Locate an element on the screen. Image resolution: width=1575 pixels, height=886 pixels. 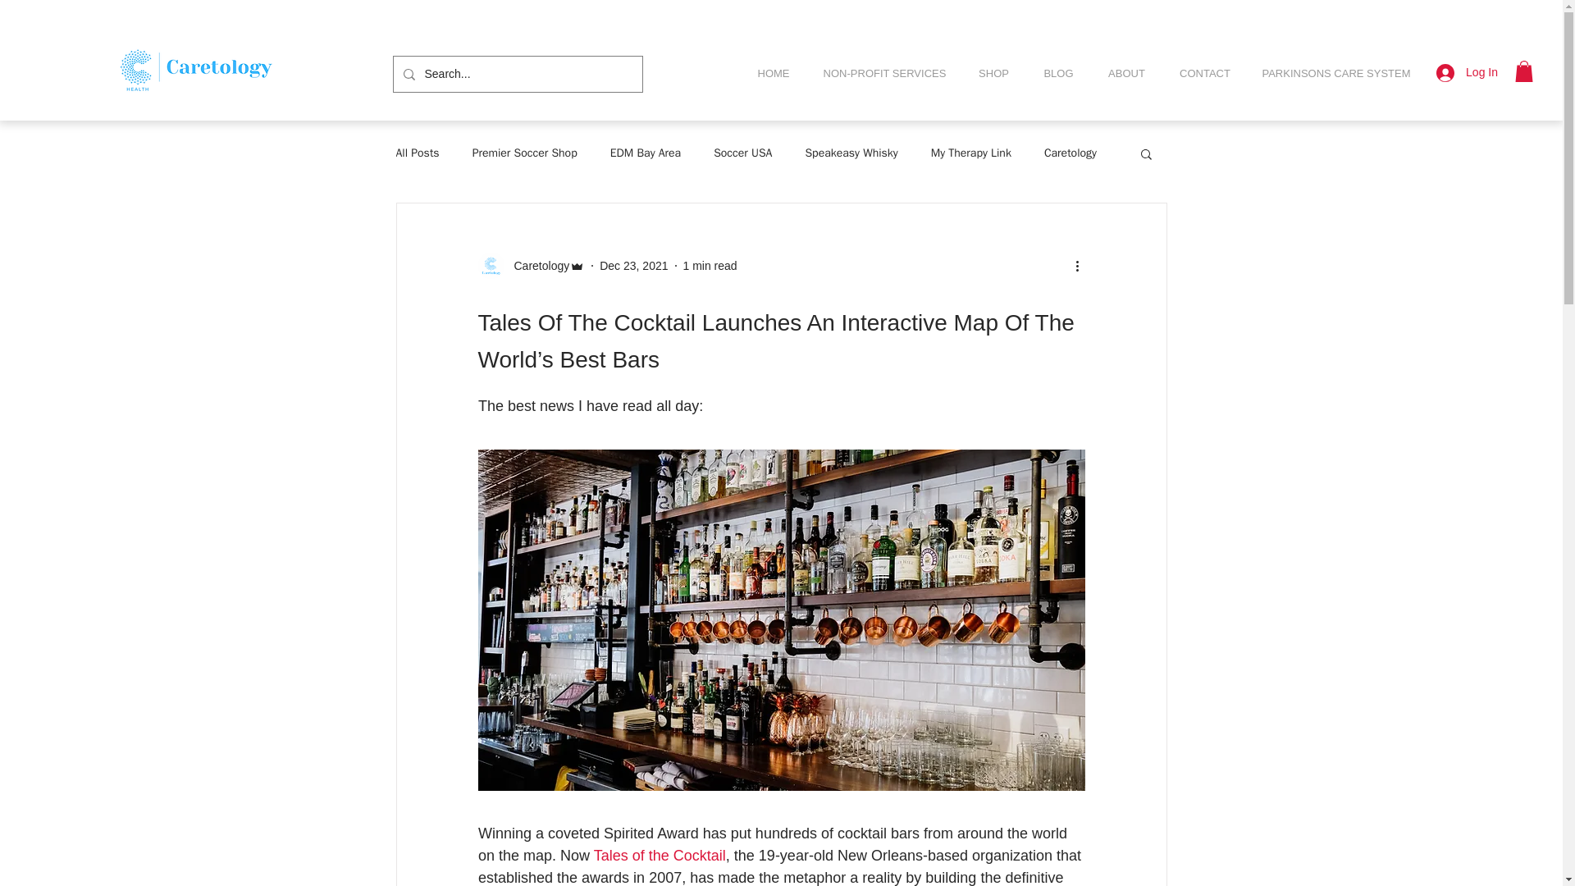
ABOUT is located at coordinates (1126, 73).